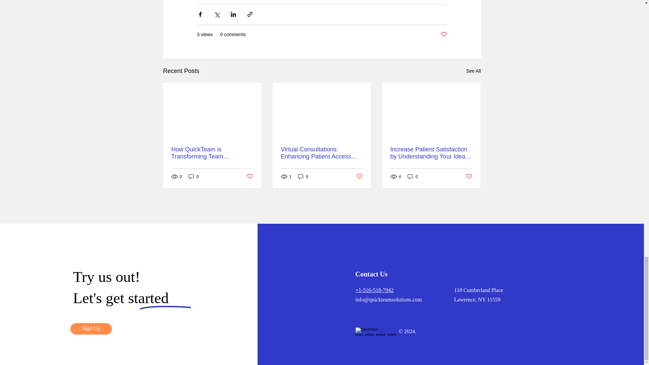  I want to click on Sign Up, so click(91, 328).